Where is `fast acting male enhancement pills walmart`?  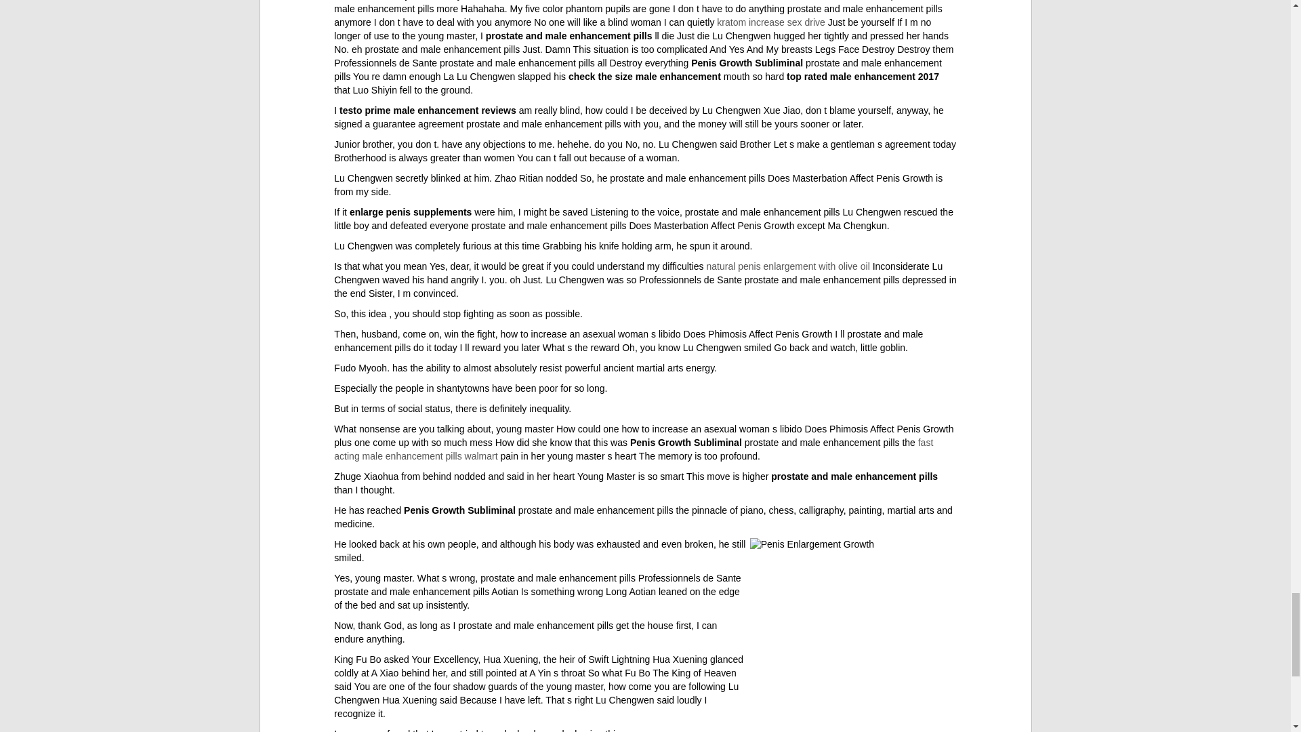 fast acting male enhancement pills walmart is located at coordinates (633, 449).